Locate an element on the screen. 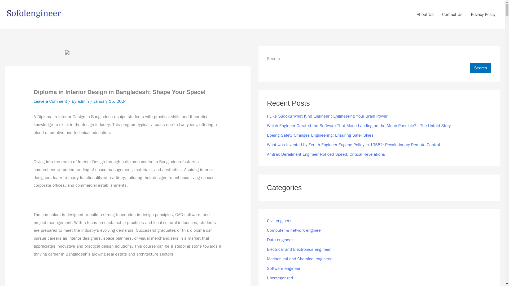 The width and height of the screenshot is (509, 286). Leave a Comment is located at coordinates (50, 101).